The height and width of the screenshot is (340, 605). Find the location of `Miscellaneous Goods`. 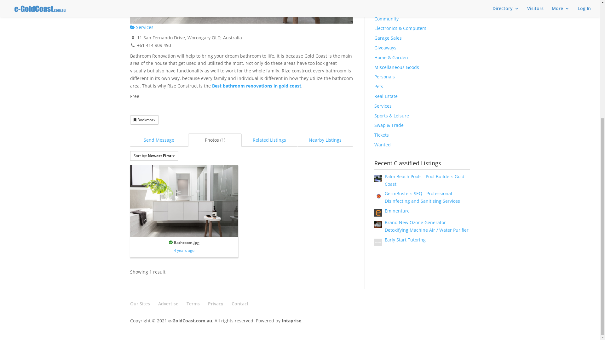

Miscellaneous Goods is located at coordinates (397, 246).